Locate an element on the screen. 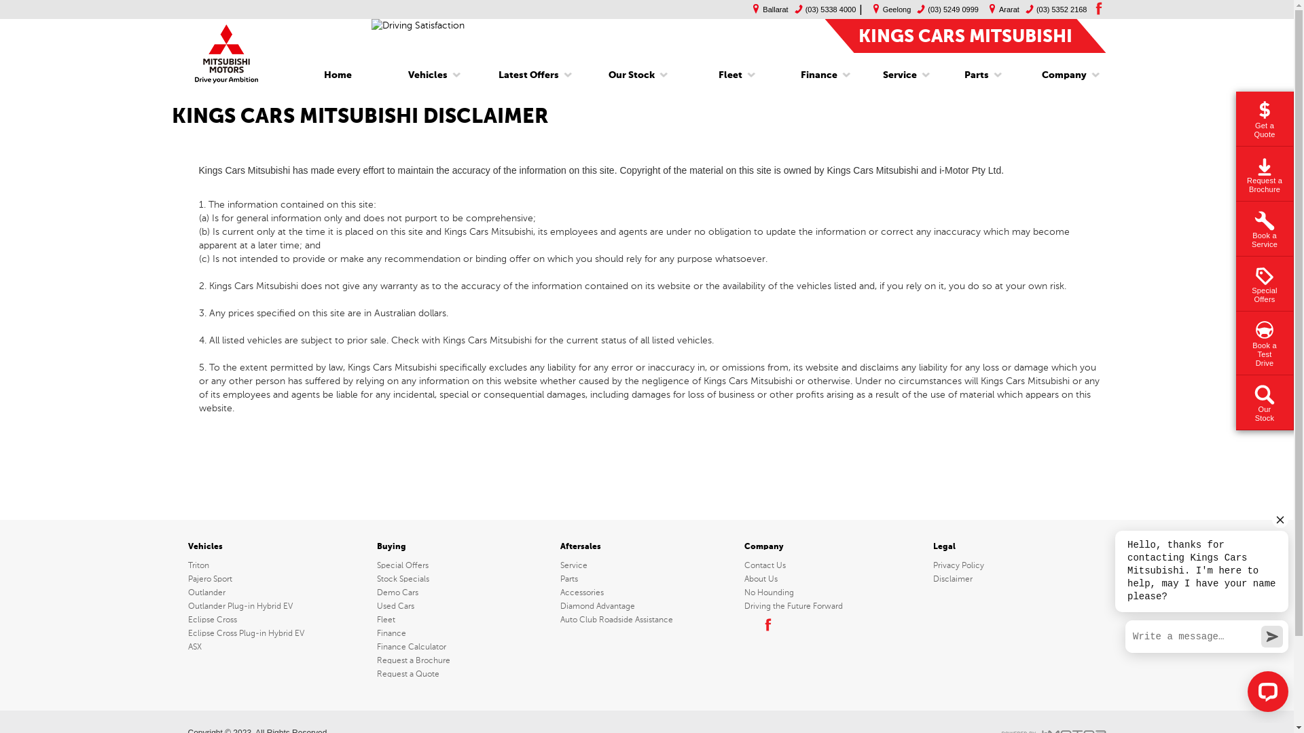 This screenshot has width=1304, height=733. ASX is located at coordinates (279, 647).